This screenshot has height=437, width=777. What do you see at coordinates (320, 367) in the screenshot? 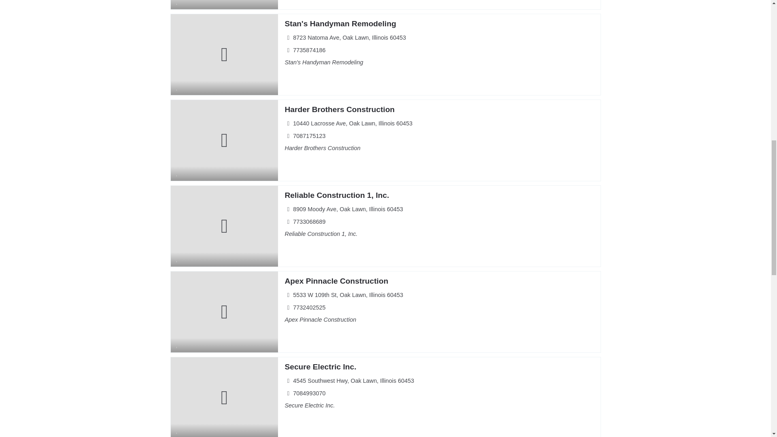
I see `Secure Electric Inc.` at bounding box center [320, 367].